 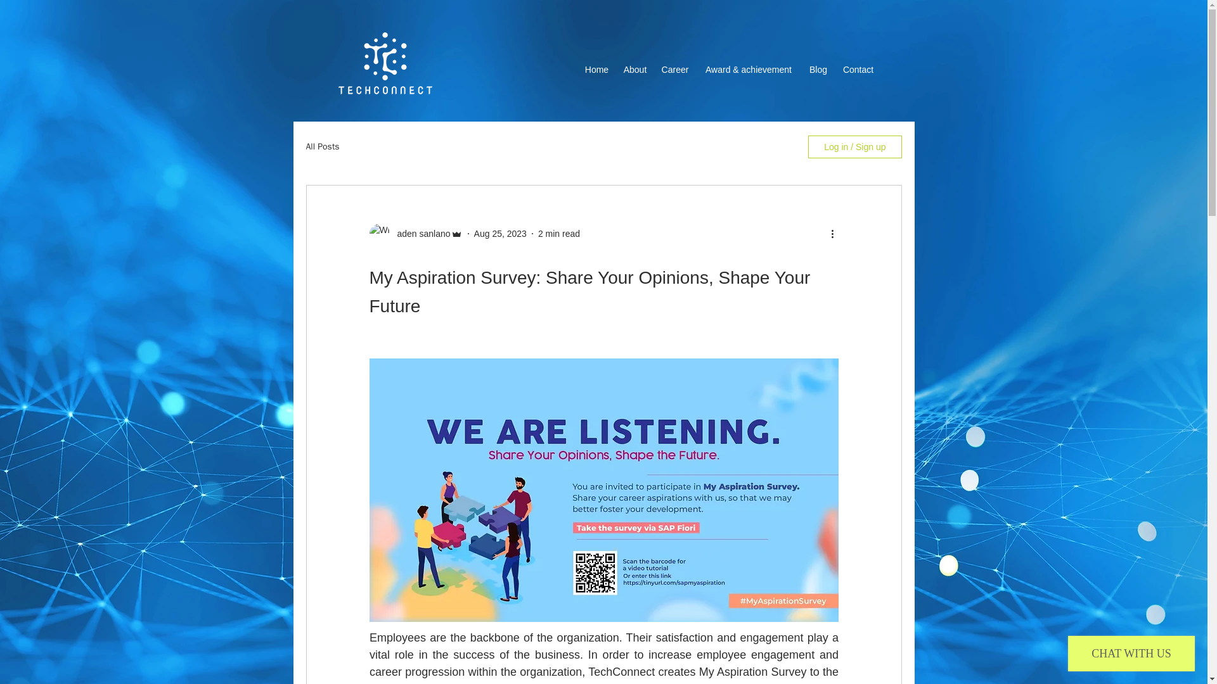 What do you see at coordinates (858, 70) in the screenshot?
I see `Contact` at bounding box center [858, 70].